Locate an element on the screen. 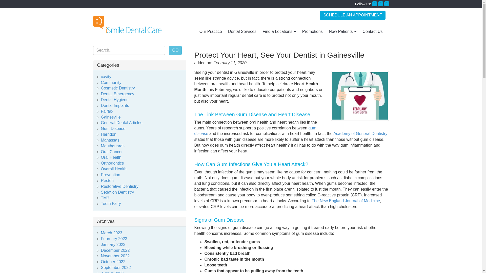 The image size is (486, 273). Cosmetic Dentistry is located at coordinates (117, 88).